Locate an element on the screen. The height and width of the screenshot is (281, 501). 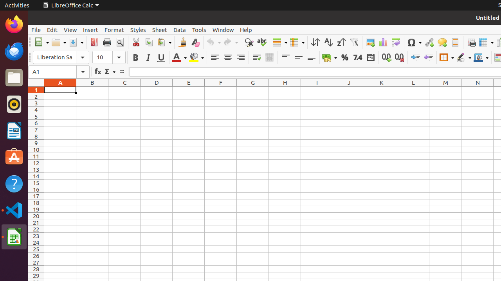
Data is located at coordinates (180, 30).